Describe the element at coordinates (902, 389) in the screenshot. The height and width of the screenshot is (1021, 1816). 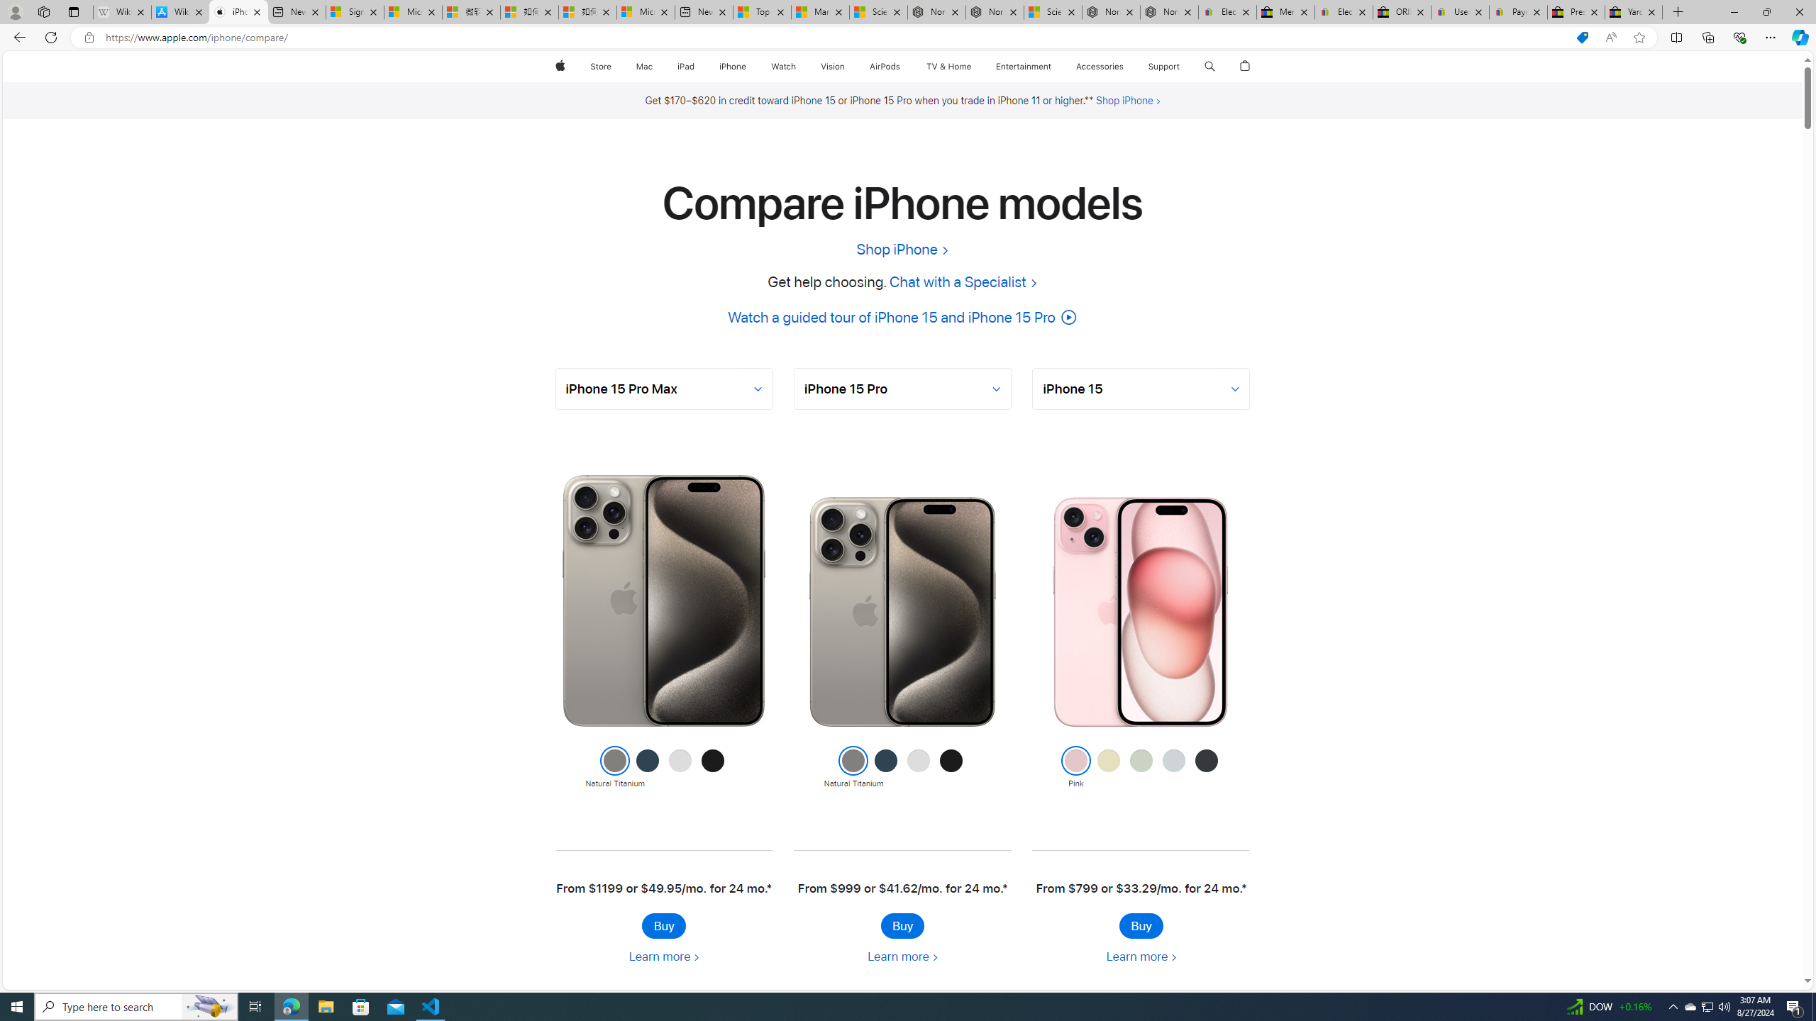
I see `AutomationID: selector-1` at that location.